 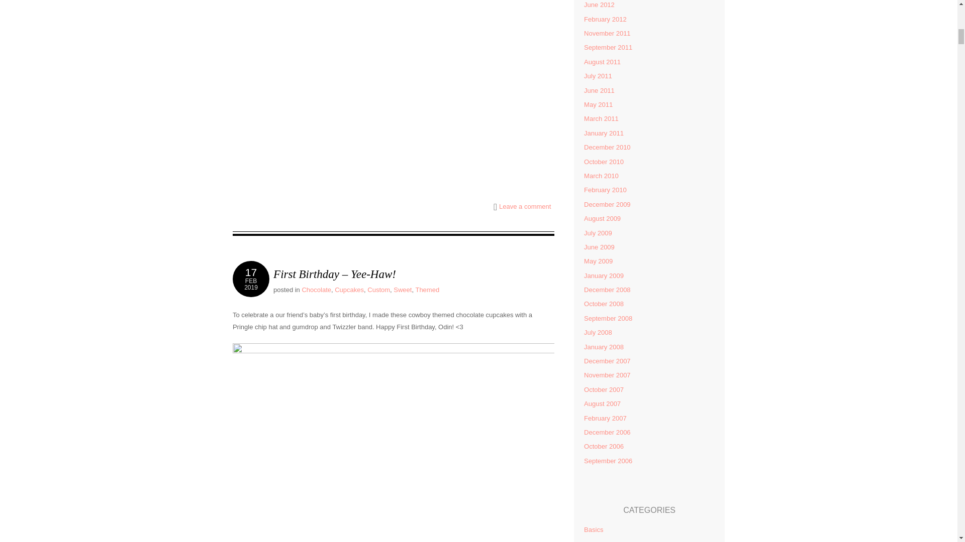 I want to click on Sweet, so click(x=403, y=290).